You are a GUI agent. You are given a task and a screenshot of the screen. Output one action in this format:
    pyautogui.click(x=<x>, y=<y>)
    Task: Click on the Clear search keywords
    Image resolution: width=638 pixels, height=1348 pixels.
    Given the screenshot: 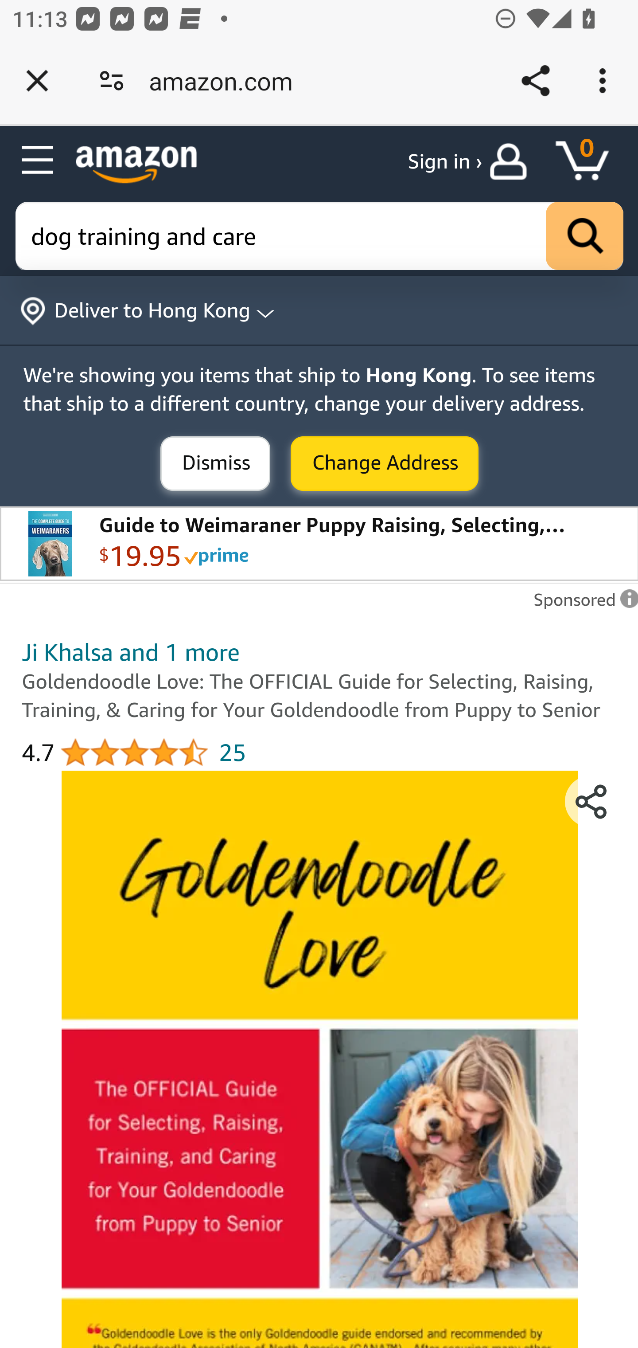 What is the action you would take?
    pyautogui.click(x=320, y=237)
    